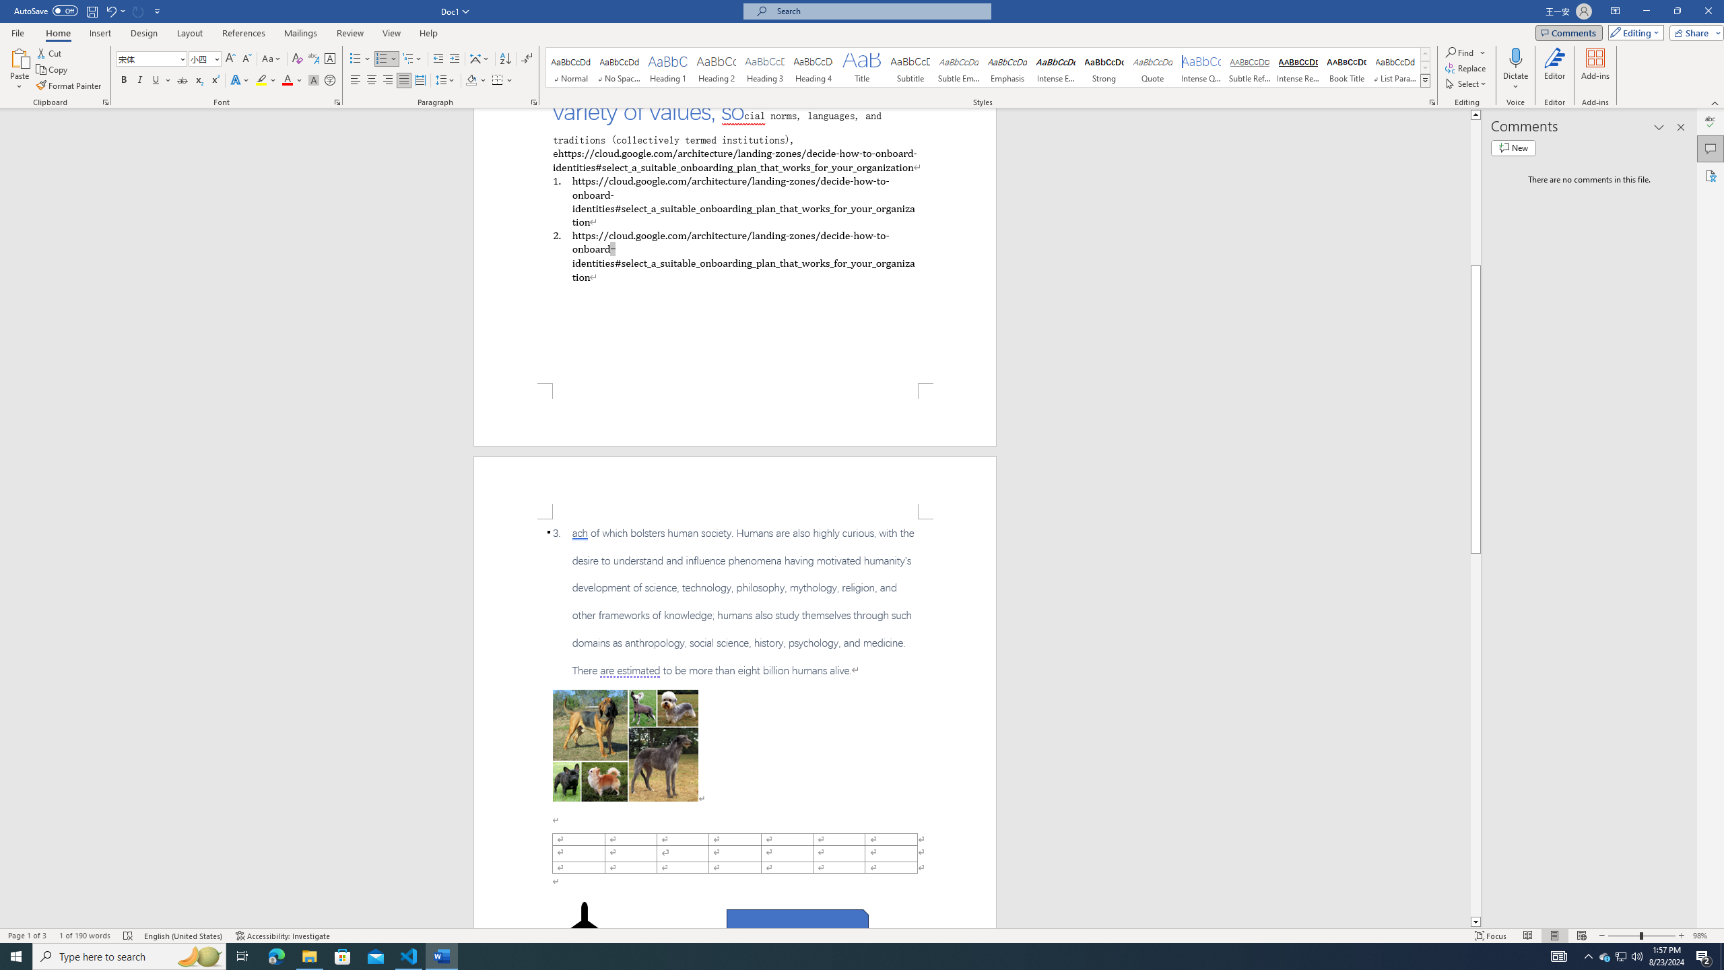  Describe the element at coordinates (114, 11) in the screenshot. I see `Undo Apply Quick Style` at that location.